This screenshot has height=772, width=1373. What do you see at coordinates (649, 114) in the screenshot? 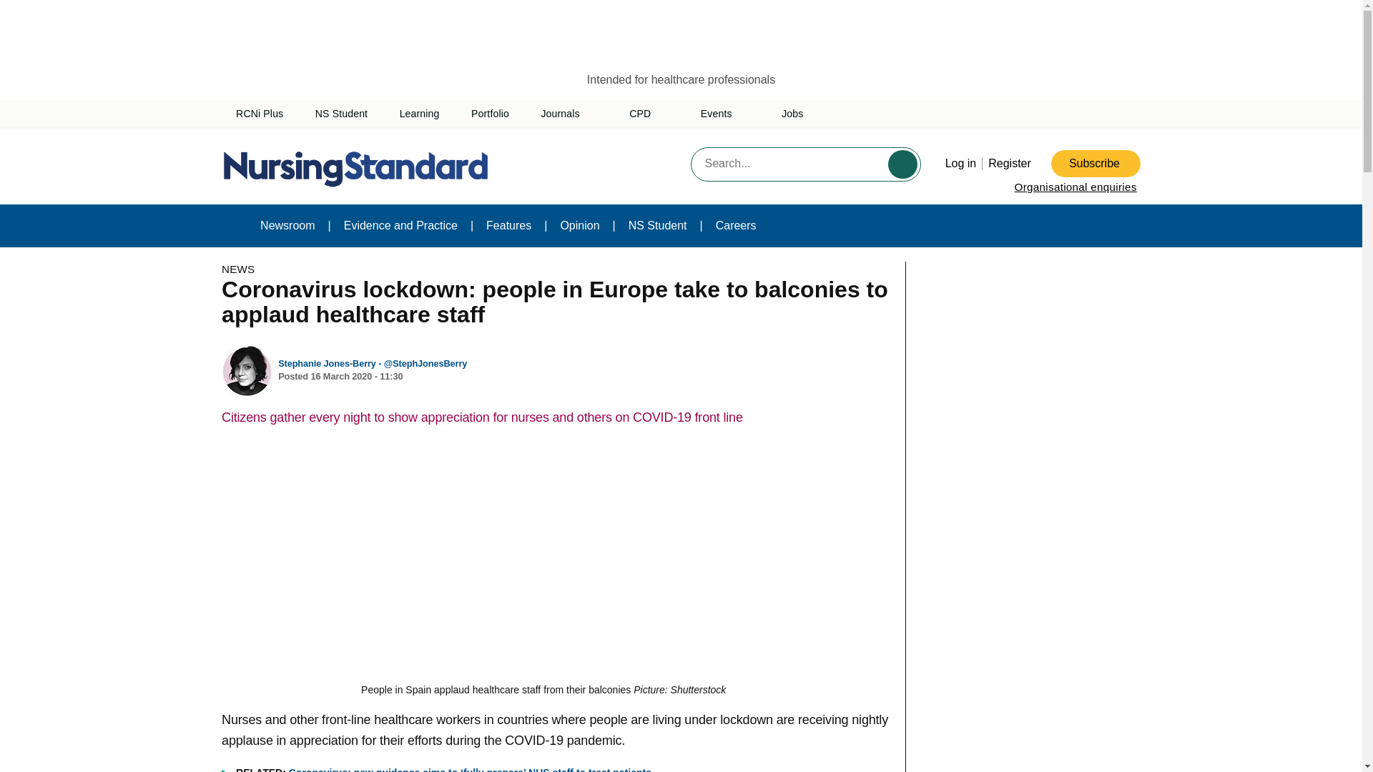
I see `CPD` at bounding box center [649, 114].